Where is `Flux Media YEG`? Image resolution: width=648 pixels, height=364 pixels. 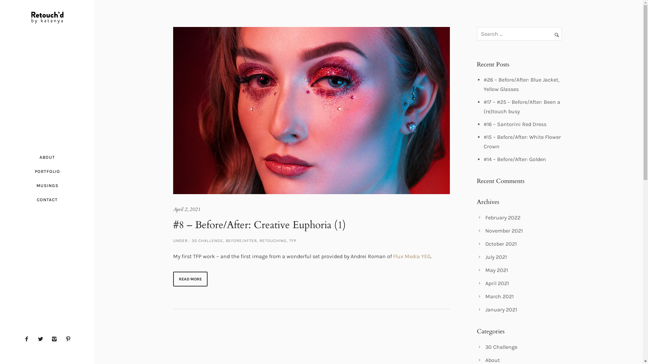
Flux Media YEG is located at coordinates (412, 256).